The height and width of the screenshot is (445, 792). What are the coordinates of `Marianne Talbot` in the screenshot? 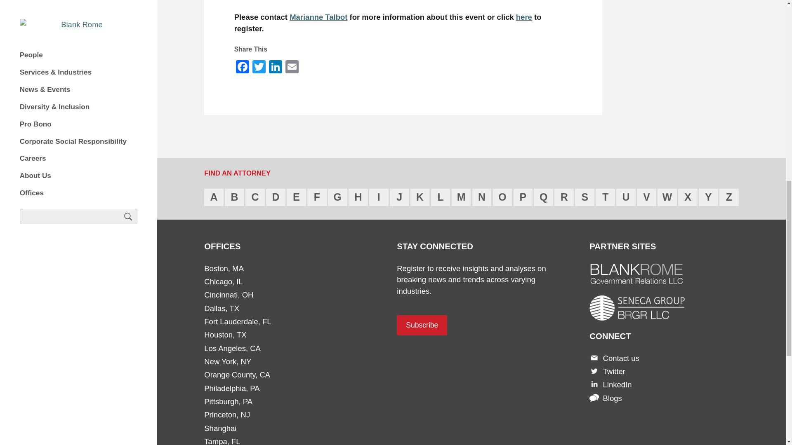 It's located at (318, 17).